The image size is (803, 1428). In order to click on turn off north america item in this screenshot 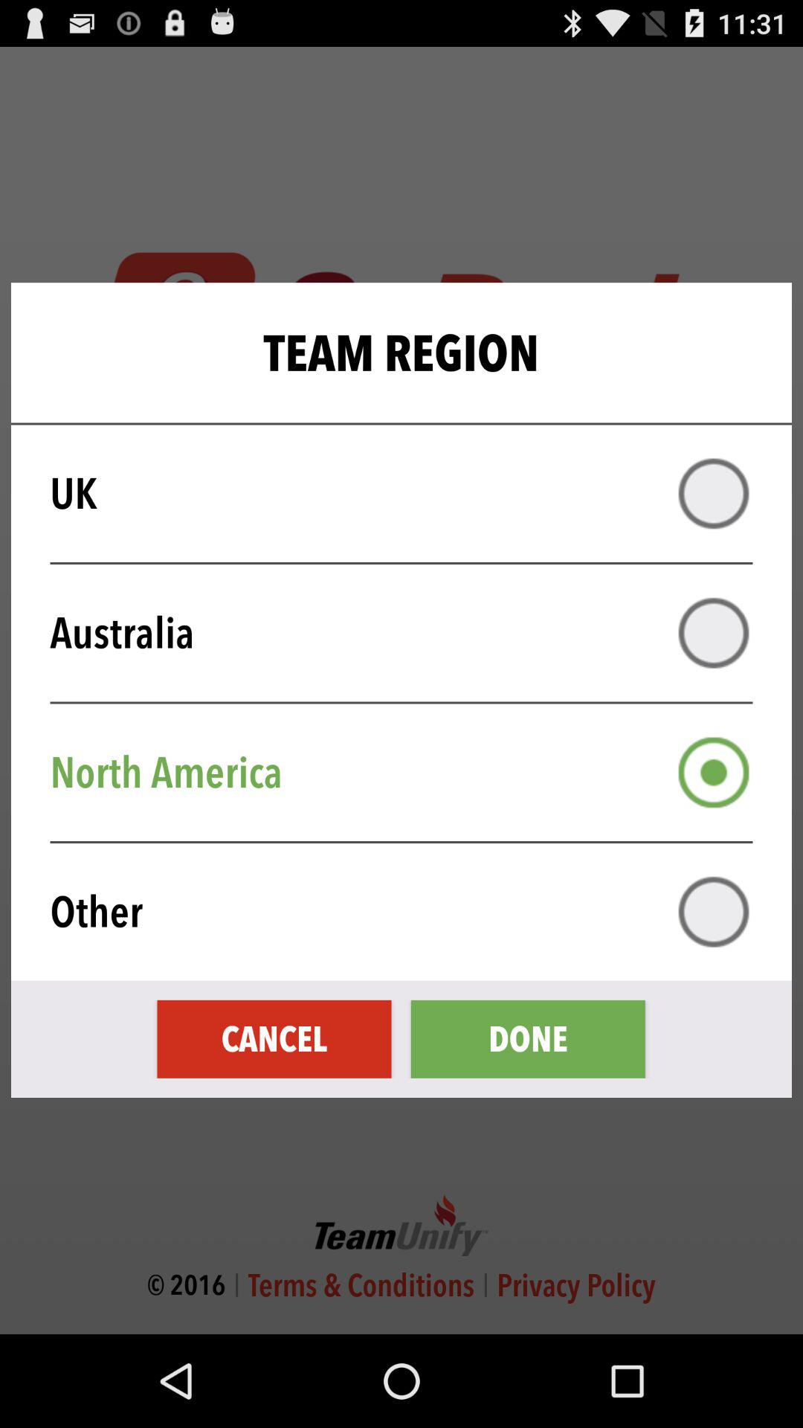, I will do `click(410, 772)`.